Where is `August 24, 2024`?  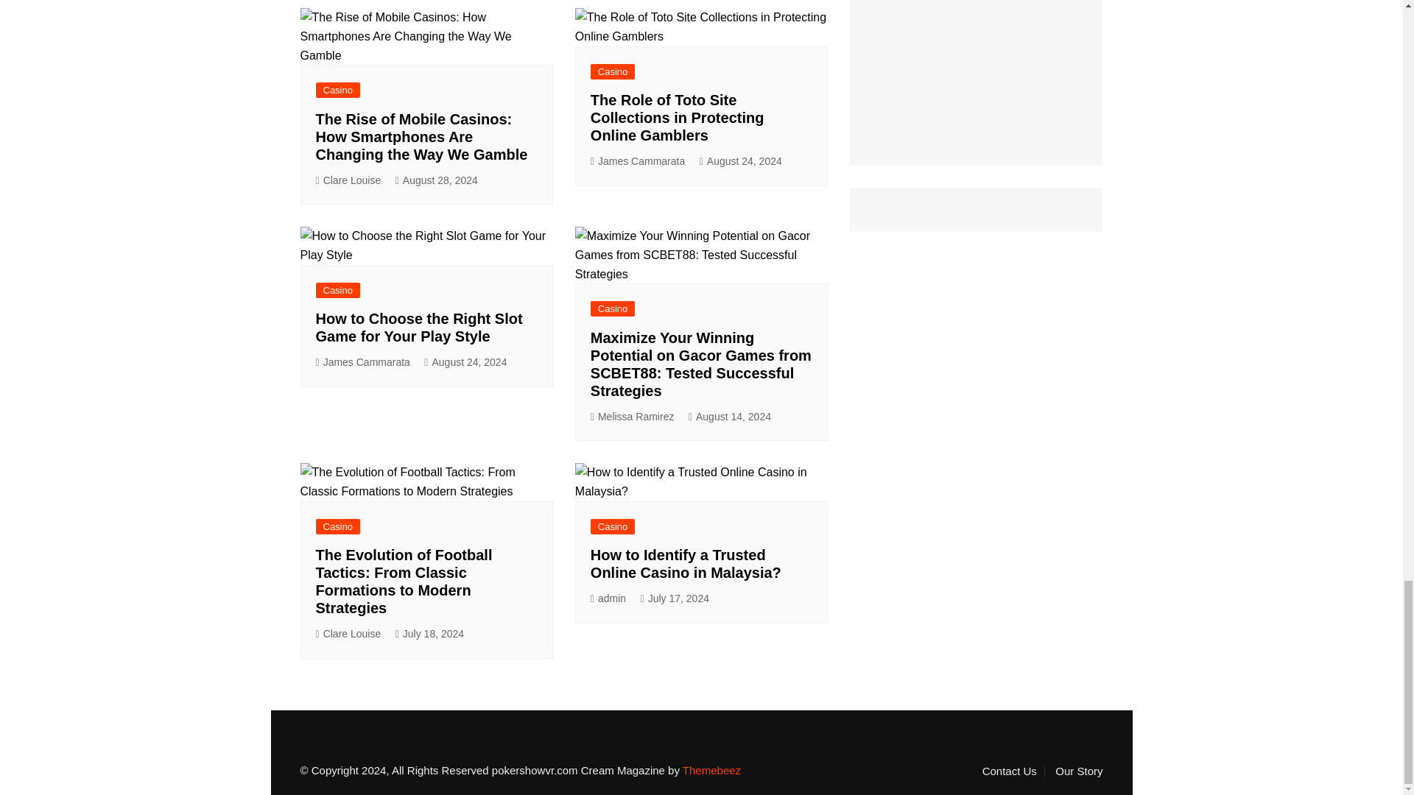 August 24, 2024 is located at coordinates (741, 162).